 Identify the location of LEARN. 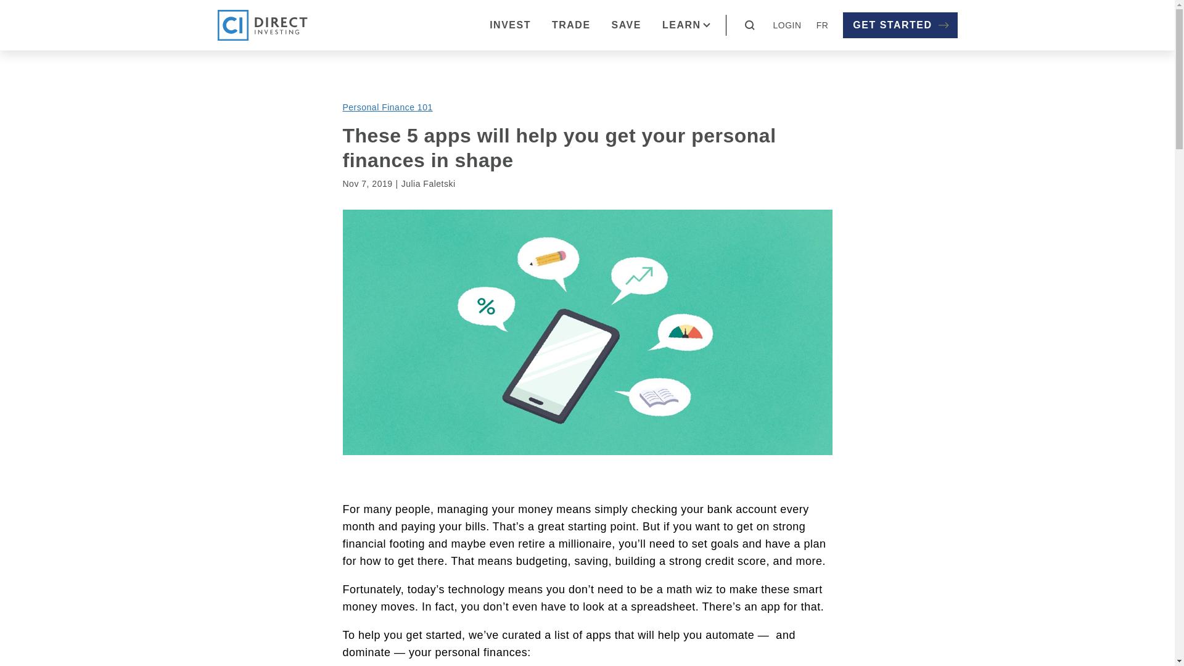
(686, 25).